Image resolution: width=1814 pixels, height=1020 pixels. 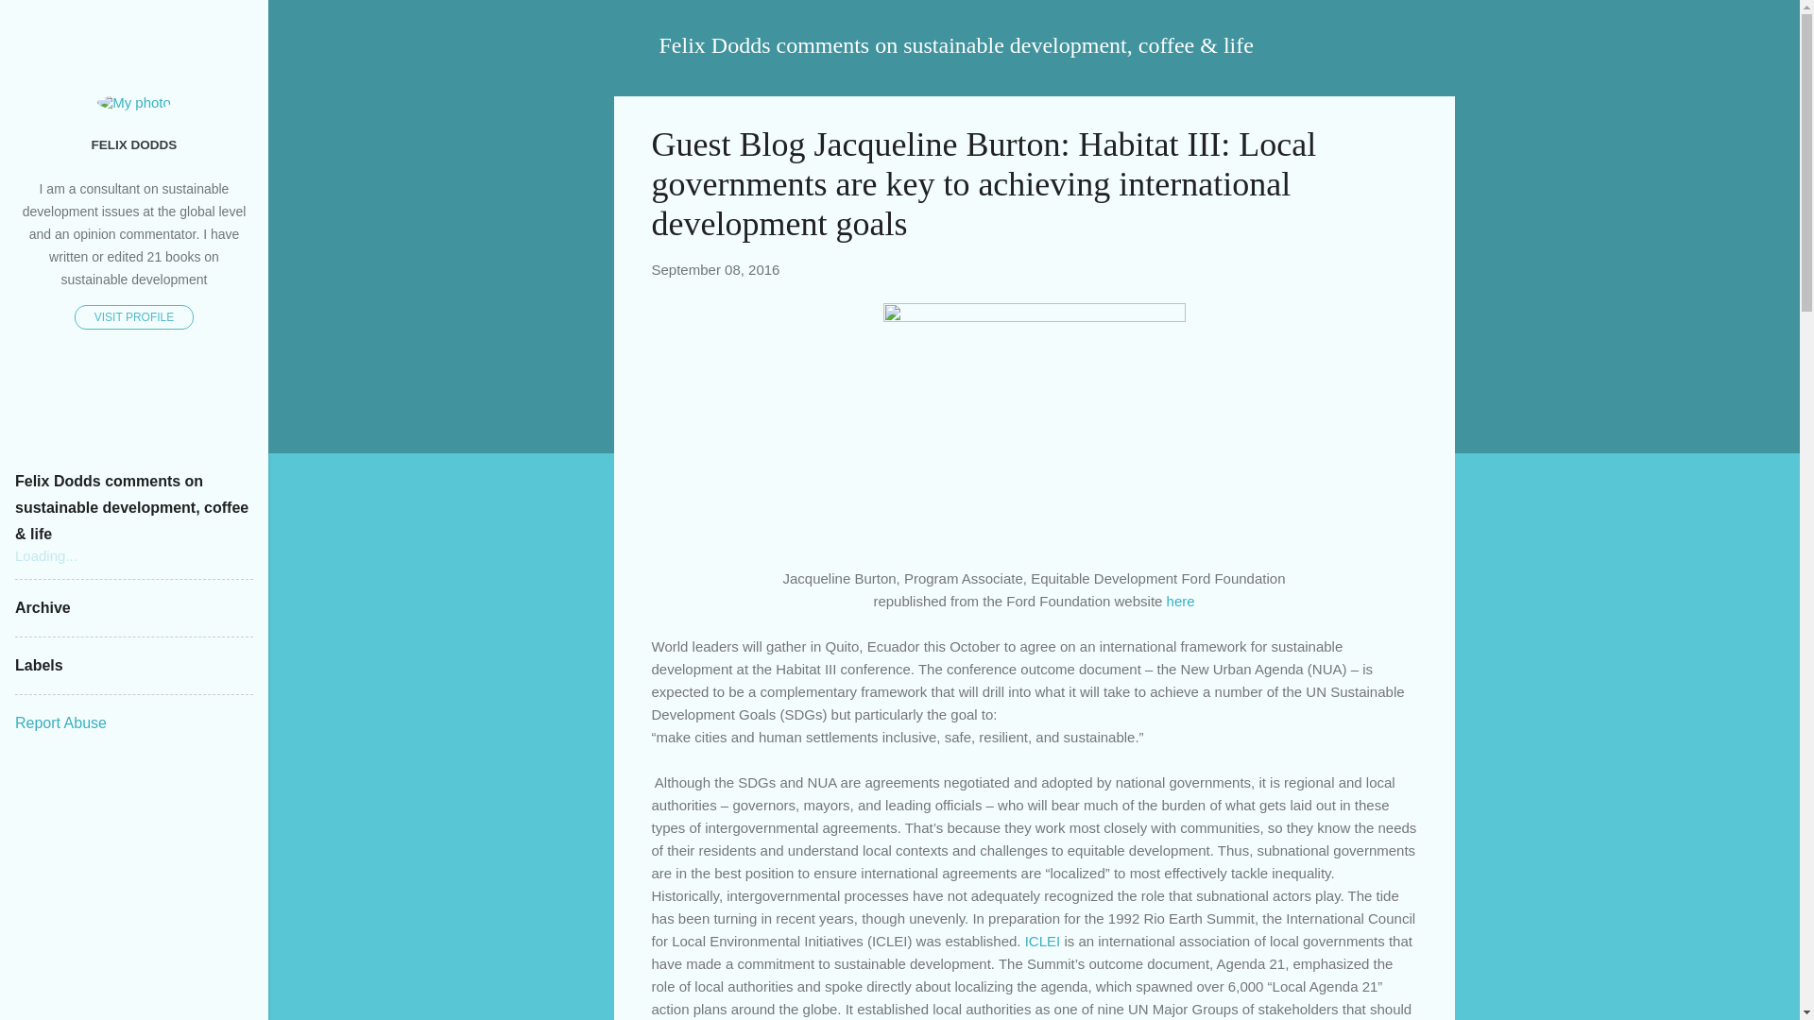 What do you see at coordinates (1181, 601) in the screenshot?
I see `here` at bounding box center [1181, 601].